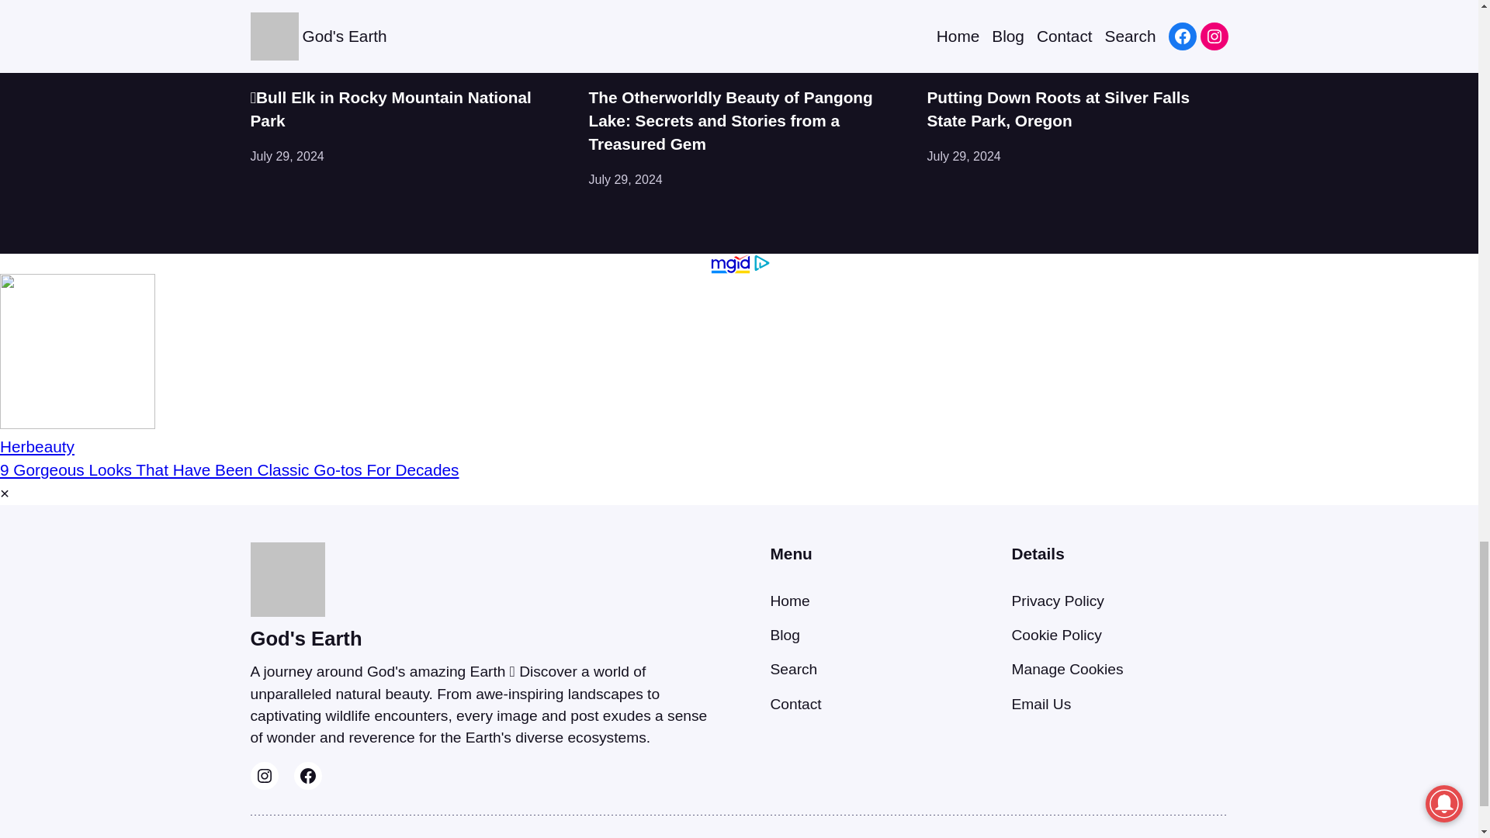  What do you see at coordinates (789, 601) in the screenshot?
I see `Home` at bounding box center [789, 601].